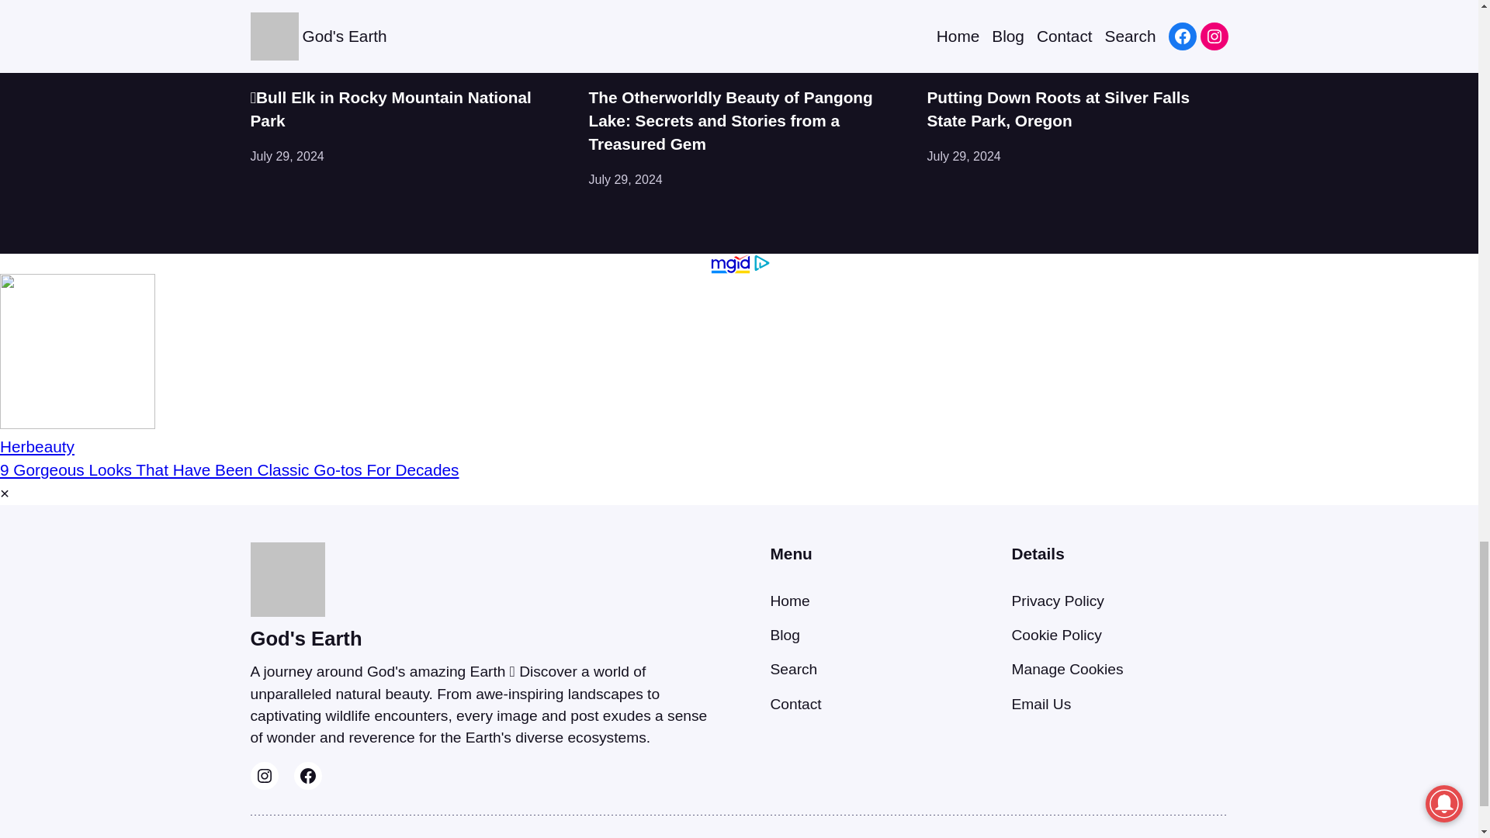  What do you see at coordinates (789, 601) in the screenshot?
I see `Home` at bounding box center [789, 601].